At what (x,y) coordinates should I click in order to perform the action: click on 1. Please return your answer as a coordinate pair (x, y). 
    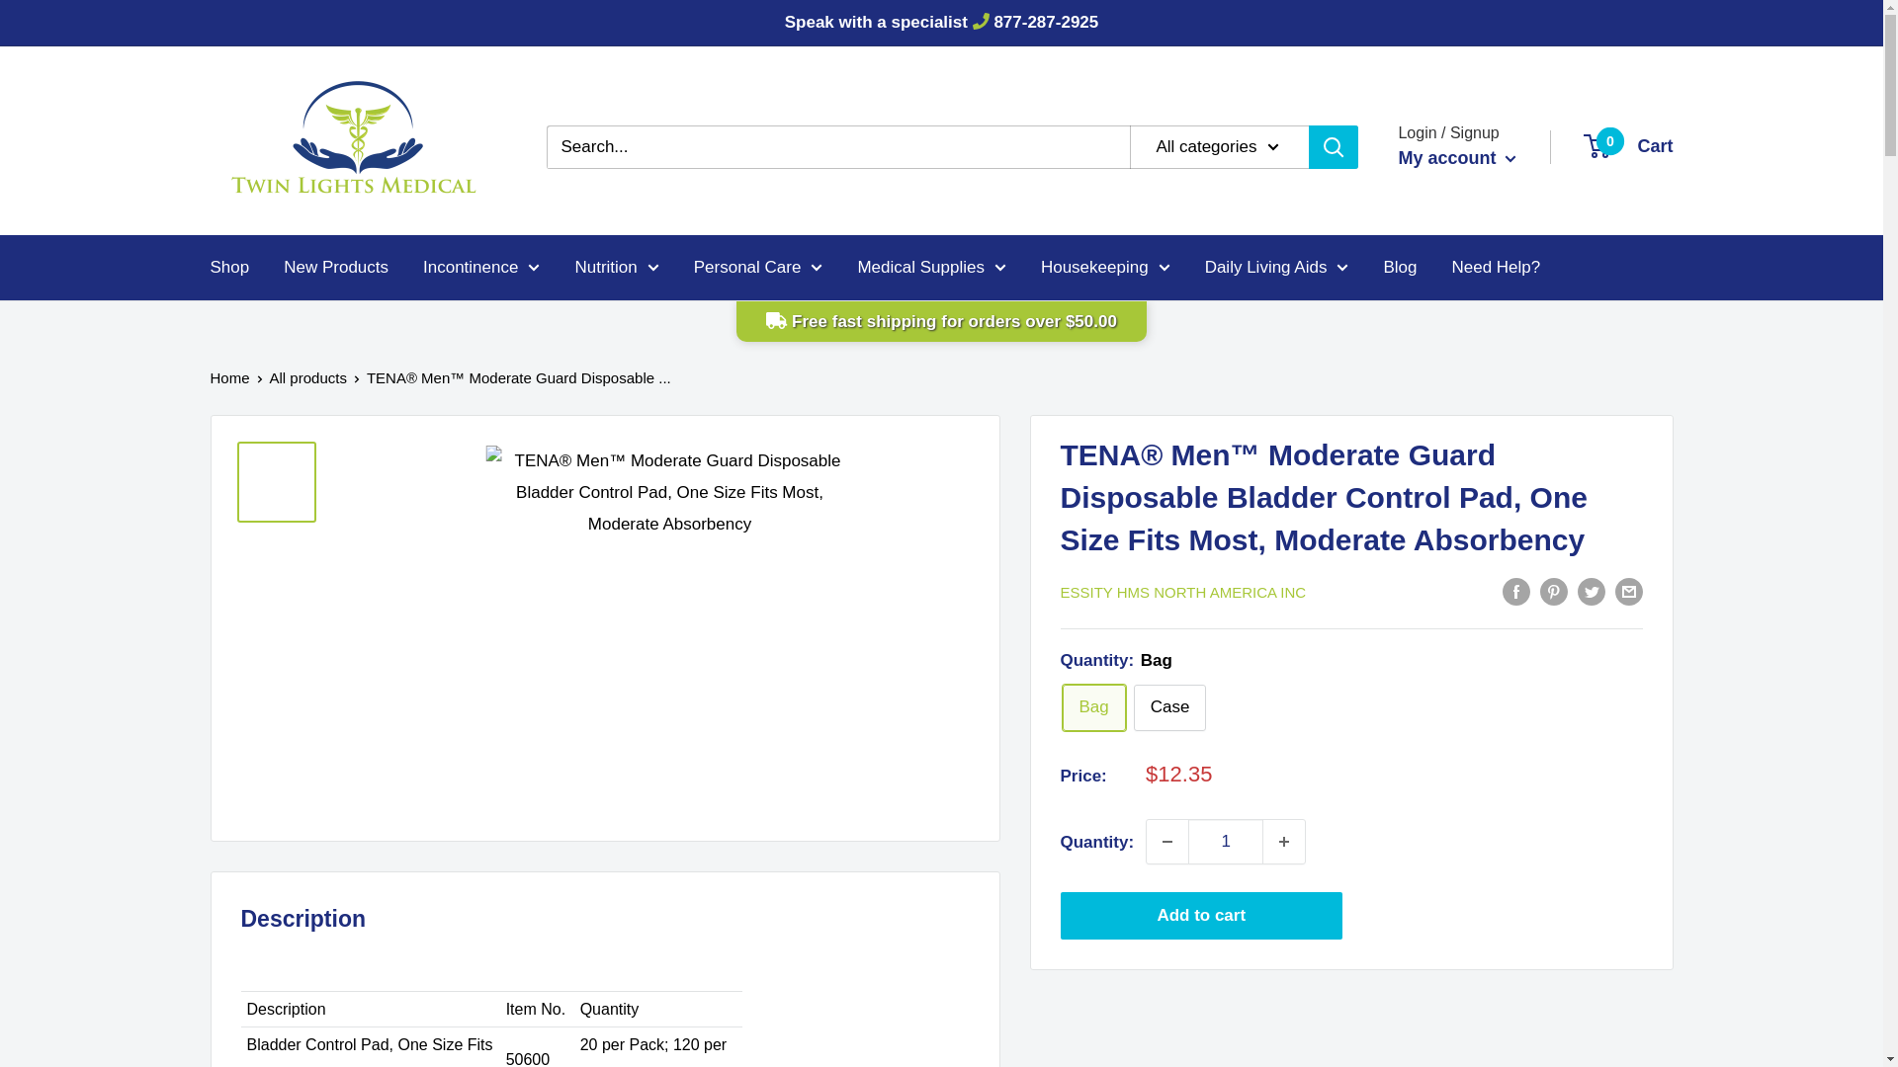
    Looking at the image, I should click on (1226, 842).